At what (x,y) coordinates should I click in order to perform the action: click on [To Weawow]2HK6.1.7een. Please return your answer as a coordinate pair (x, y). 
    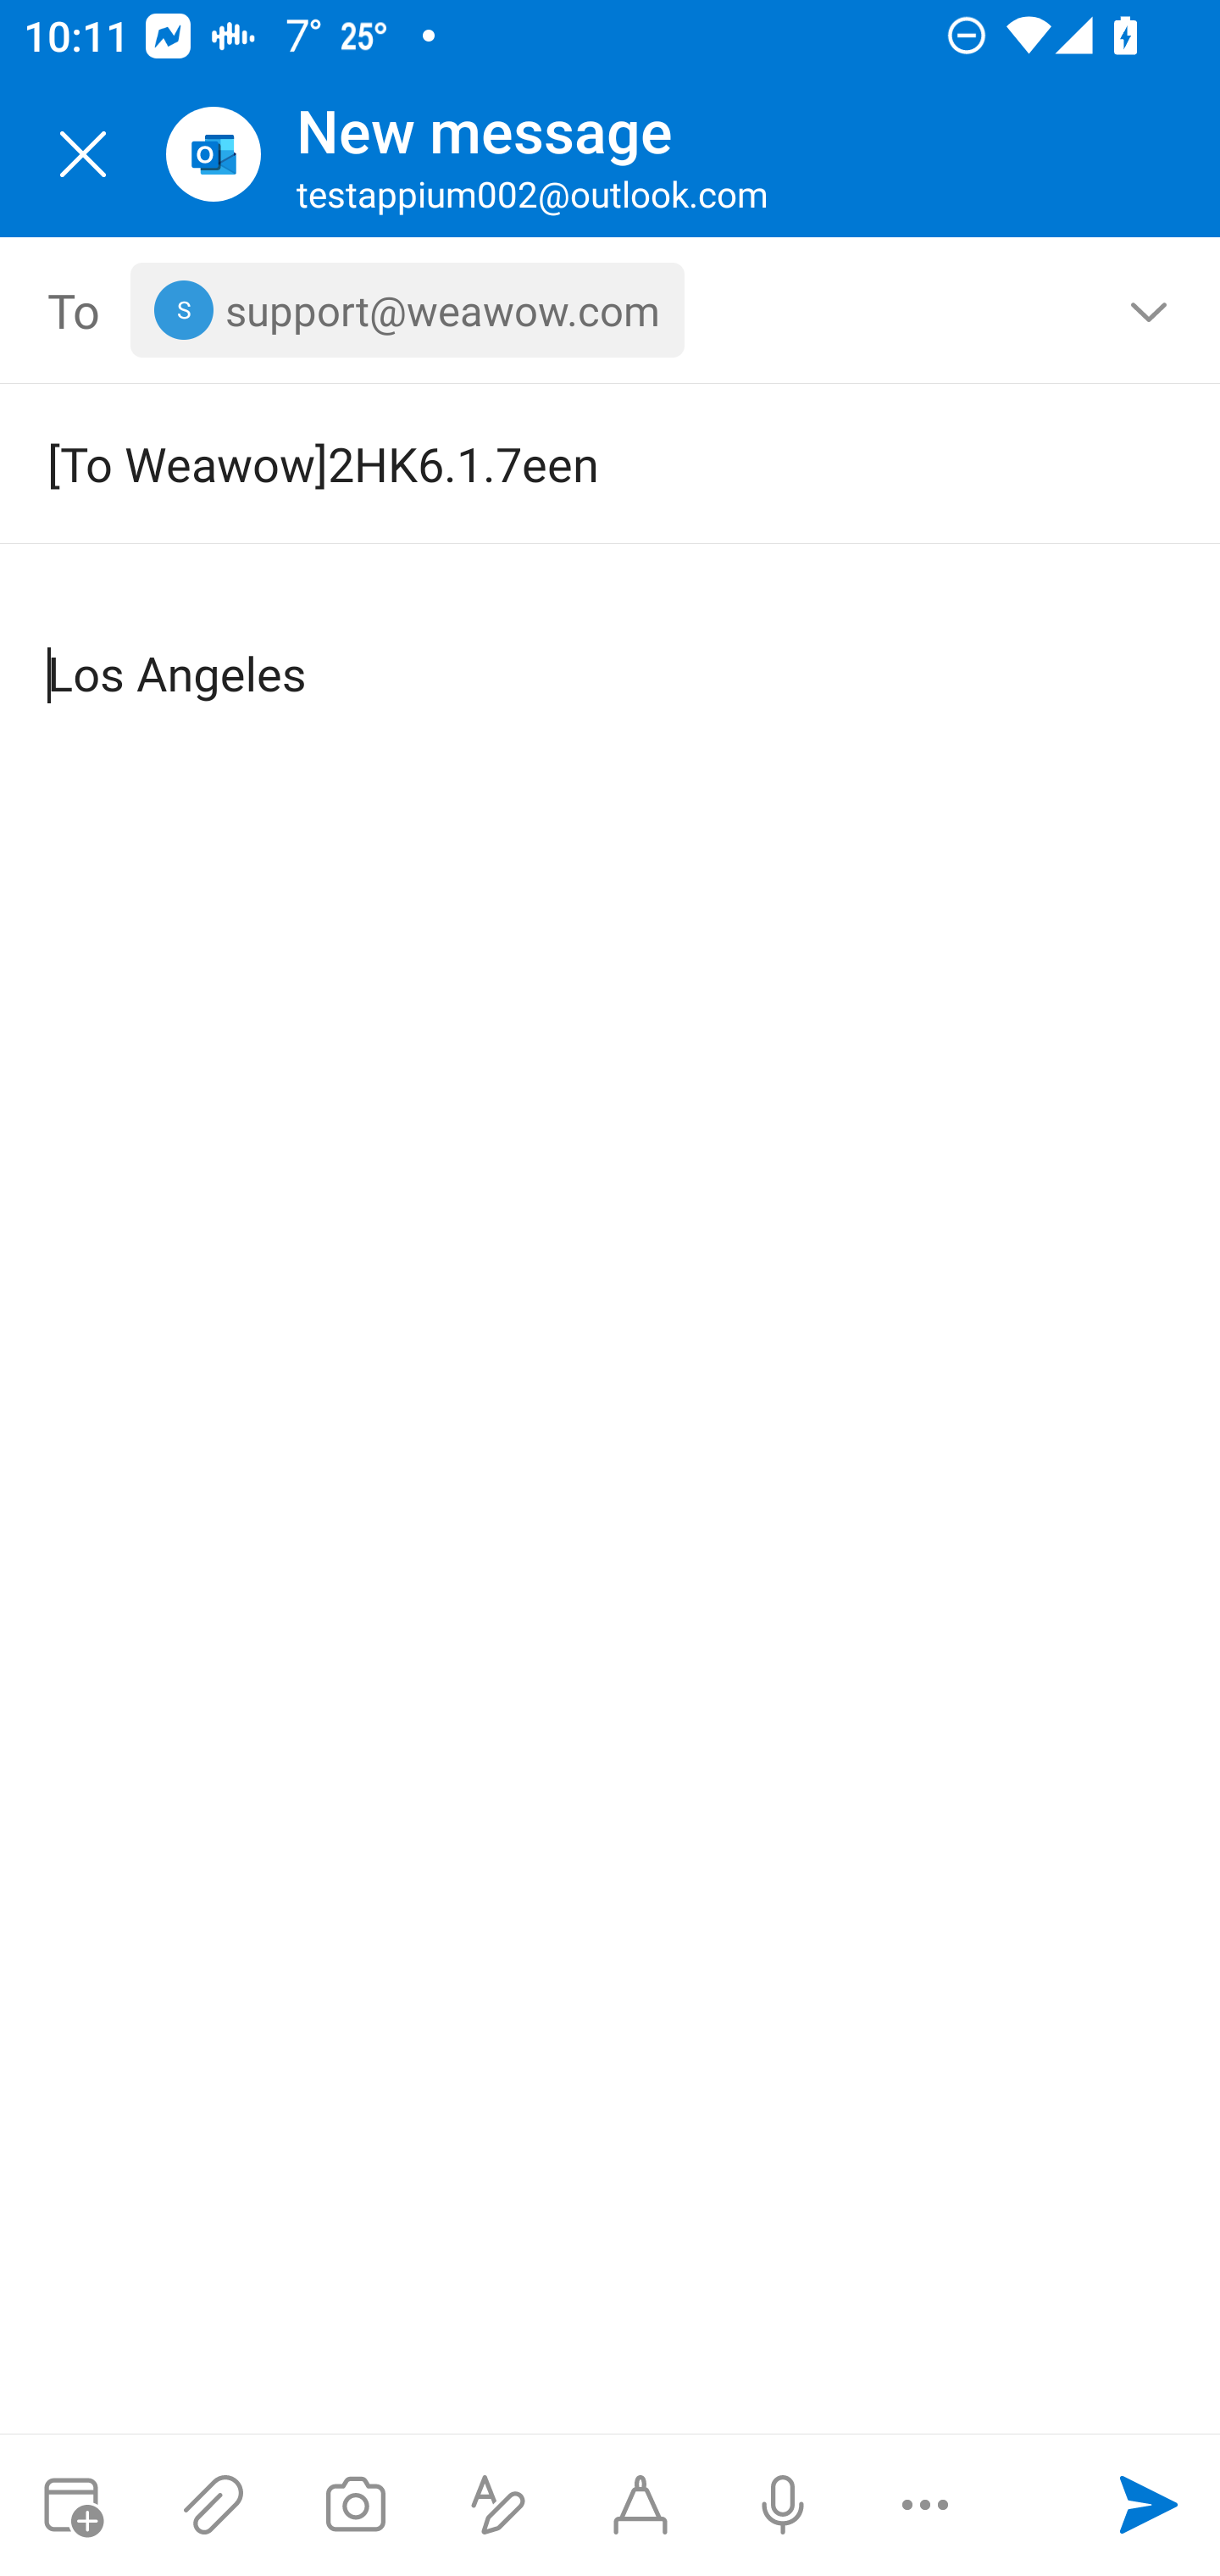
    Looking at the image, I should click on (563, 463).